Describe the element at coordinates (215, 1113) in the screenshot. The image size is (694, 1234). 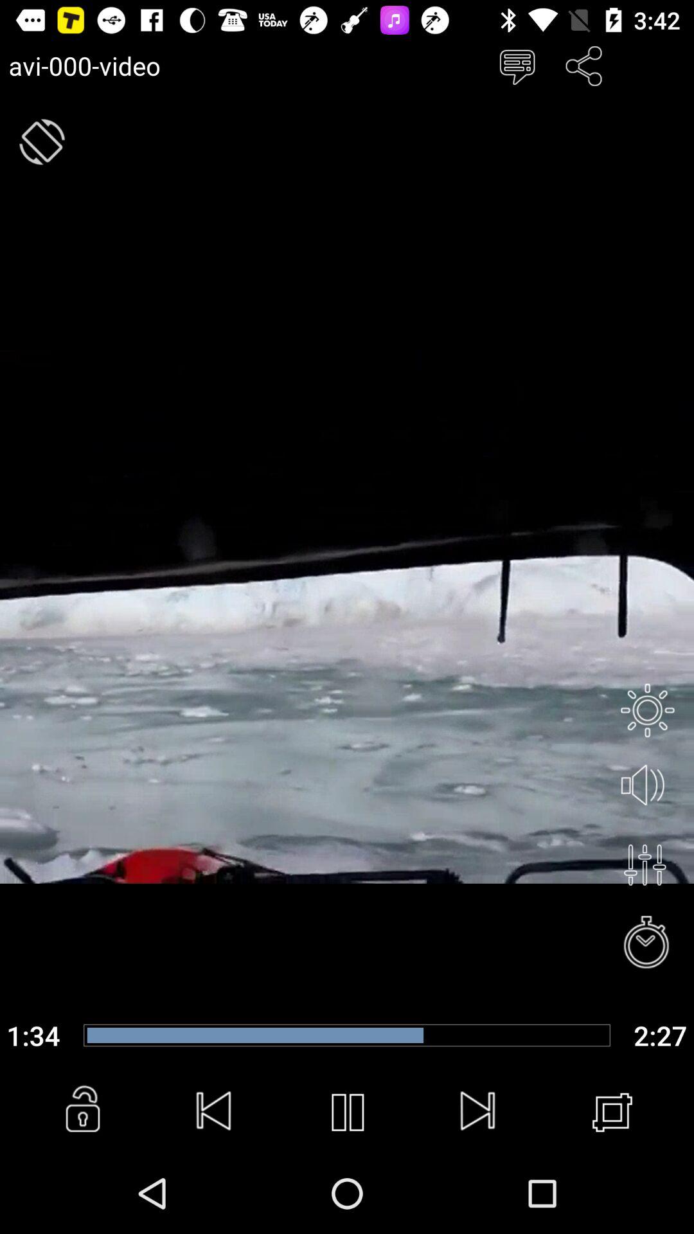
I see `go to the previous video` at that location.